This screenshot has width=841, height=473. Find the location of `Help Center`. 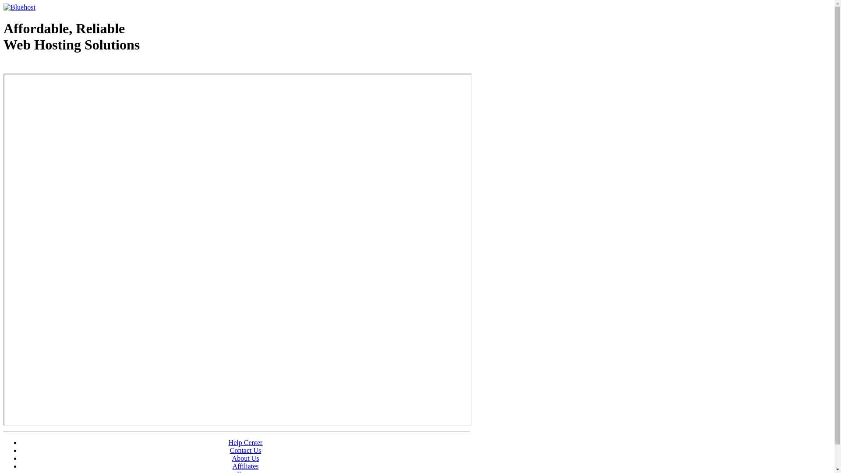

Help Center is located at coordinates (246, 442).